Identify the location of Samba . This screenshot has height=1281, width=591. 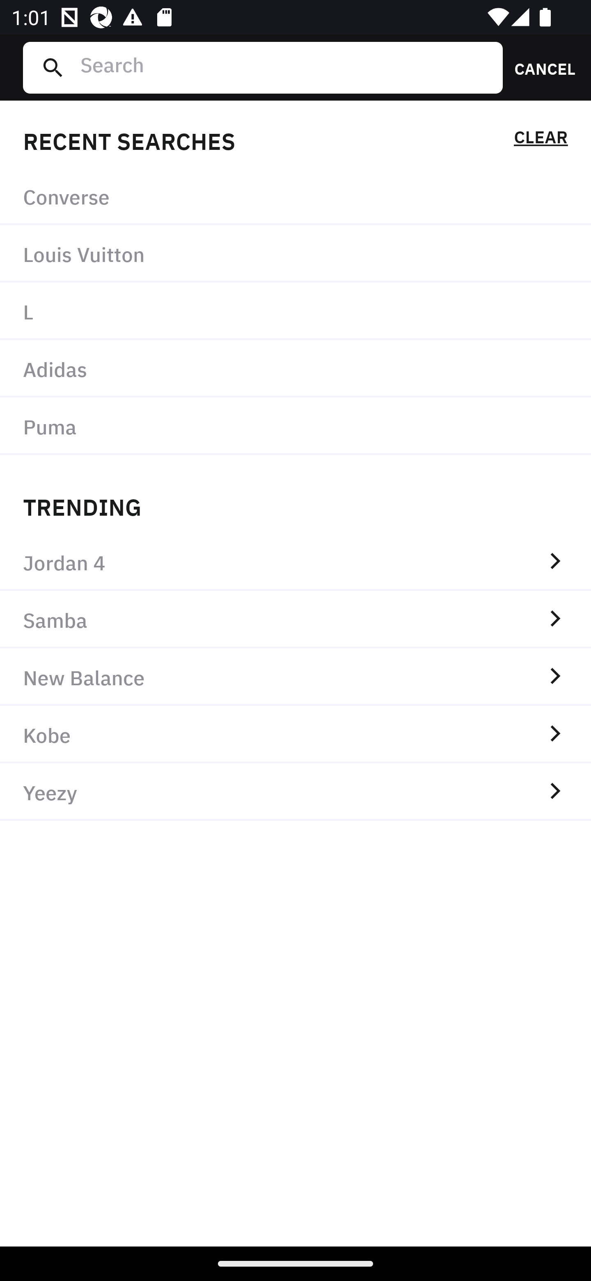
(295, 619).